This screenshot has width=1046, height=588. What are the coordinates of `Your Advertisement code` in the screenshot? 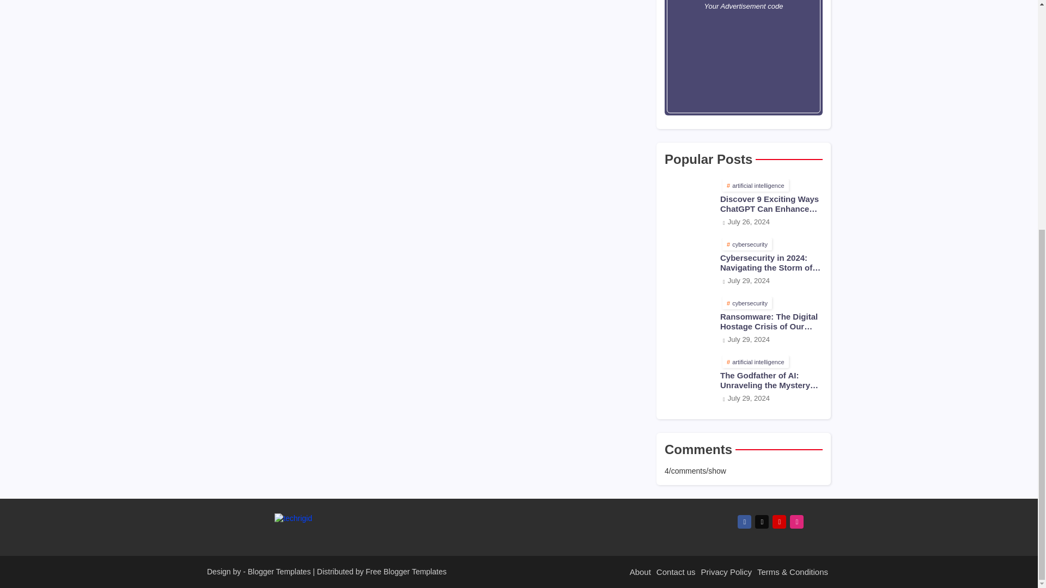 It's located at (743, 58).